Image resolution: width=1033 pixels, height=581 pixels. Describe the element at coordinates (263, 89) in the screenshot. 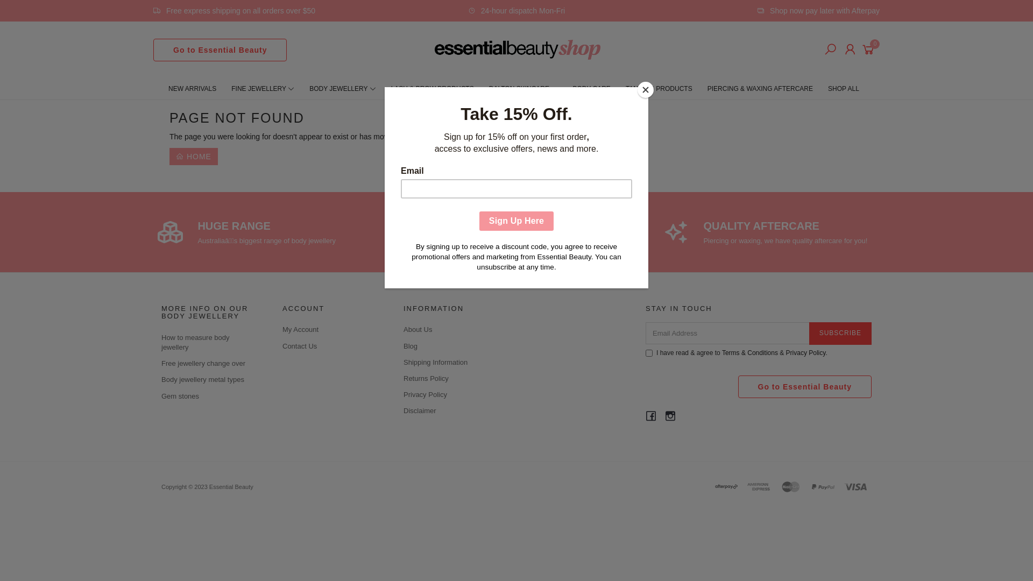

I see `FINE JEWELLERY` at that location.